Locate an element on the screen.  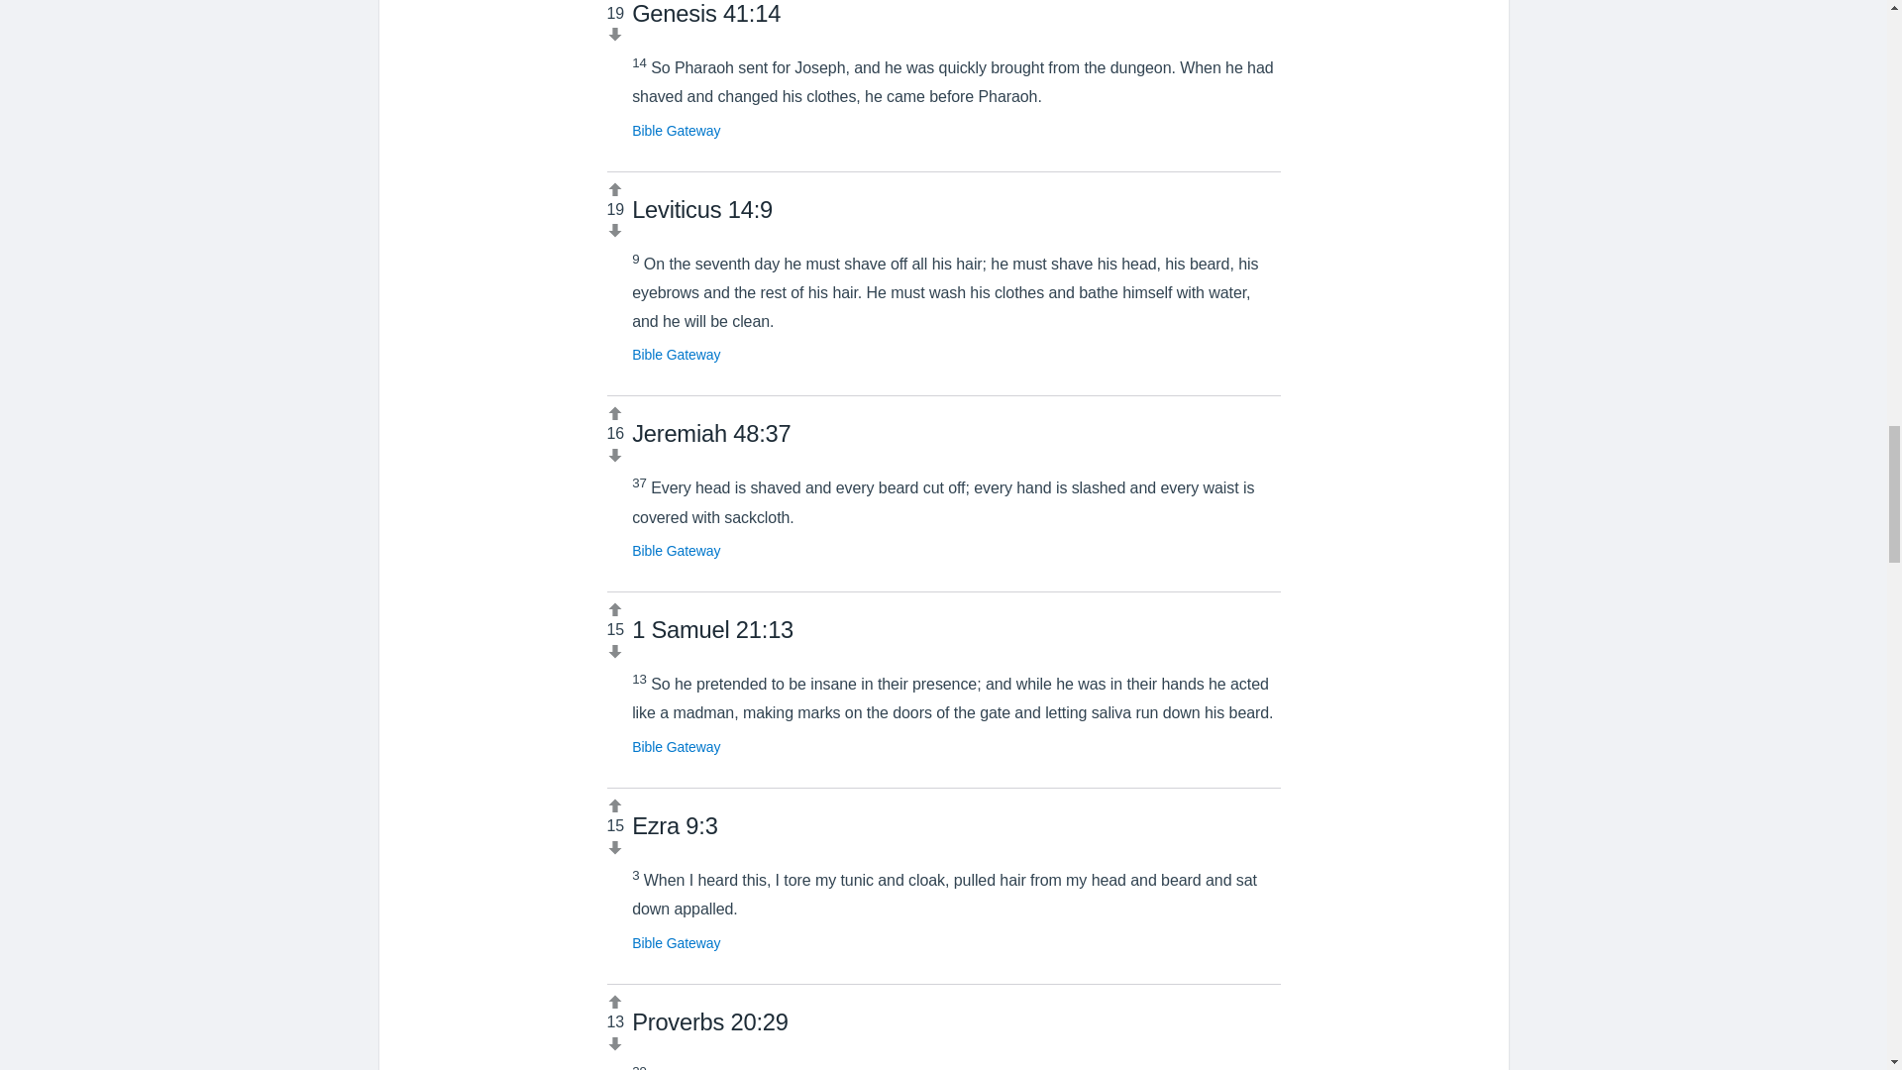
Bible Gateway is located at coordinates (676, 550).